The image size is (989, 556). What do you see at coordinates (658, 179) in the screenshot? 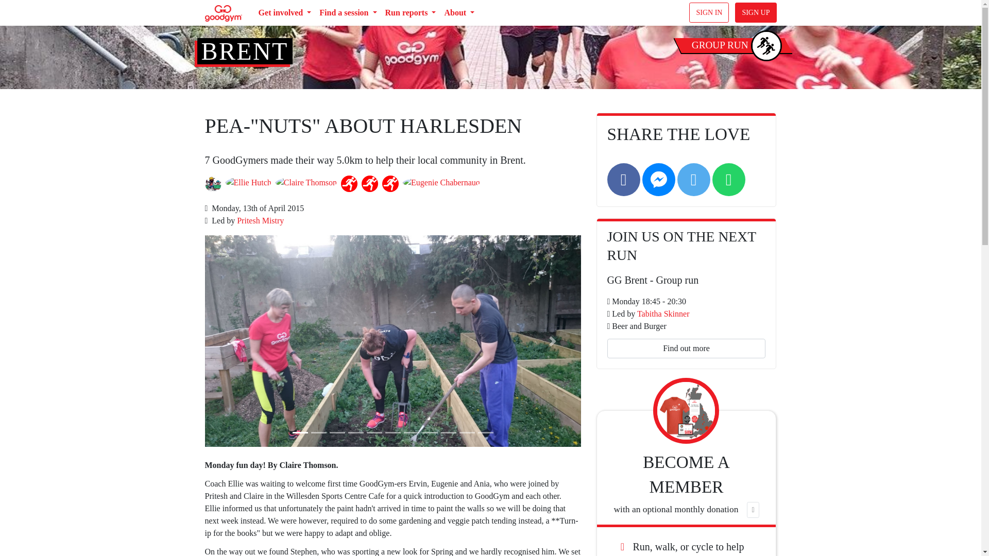
I see `Messenger` at bounding box center [658, 179].